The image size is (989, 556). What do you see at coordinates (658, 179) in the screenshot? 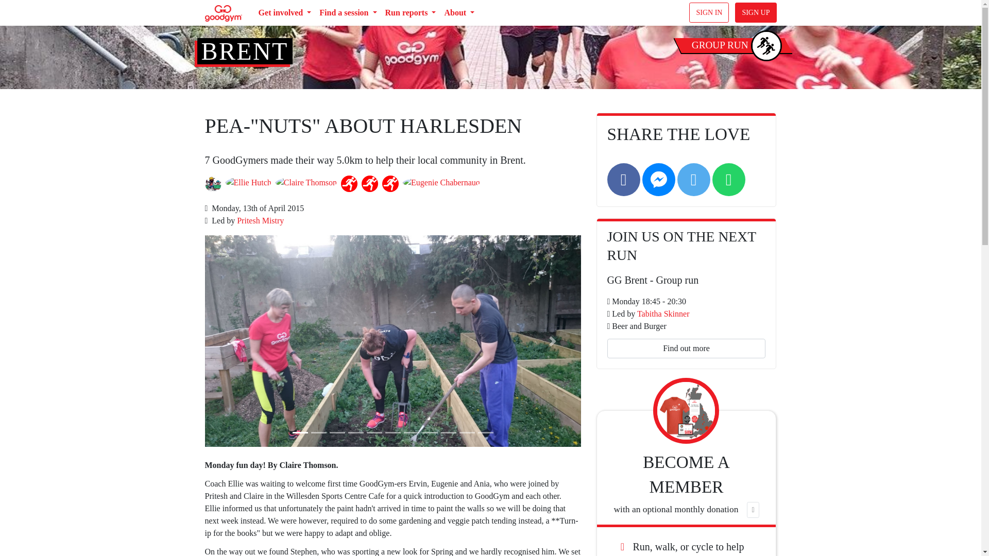
I see `Messenger` at bounding box center [658, 179].